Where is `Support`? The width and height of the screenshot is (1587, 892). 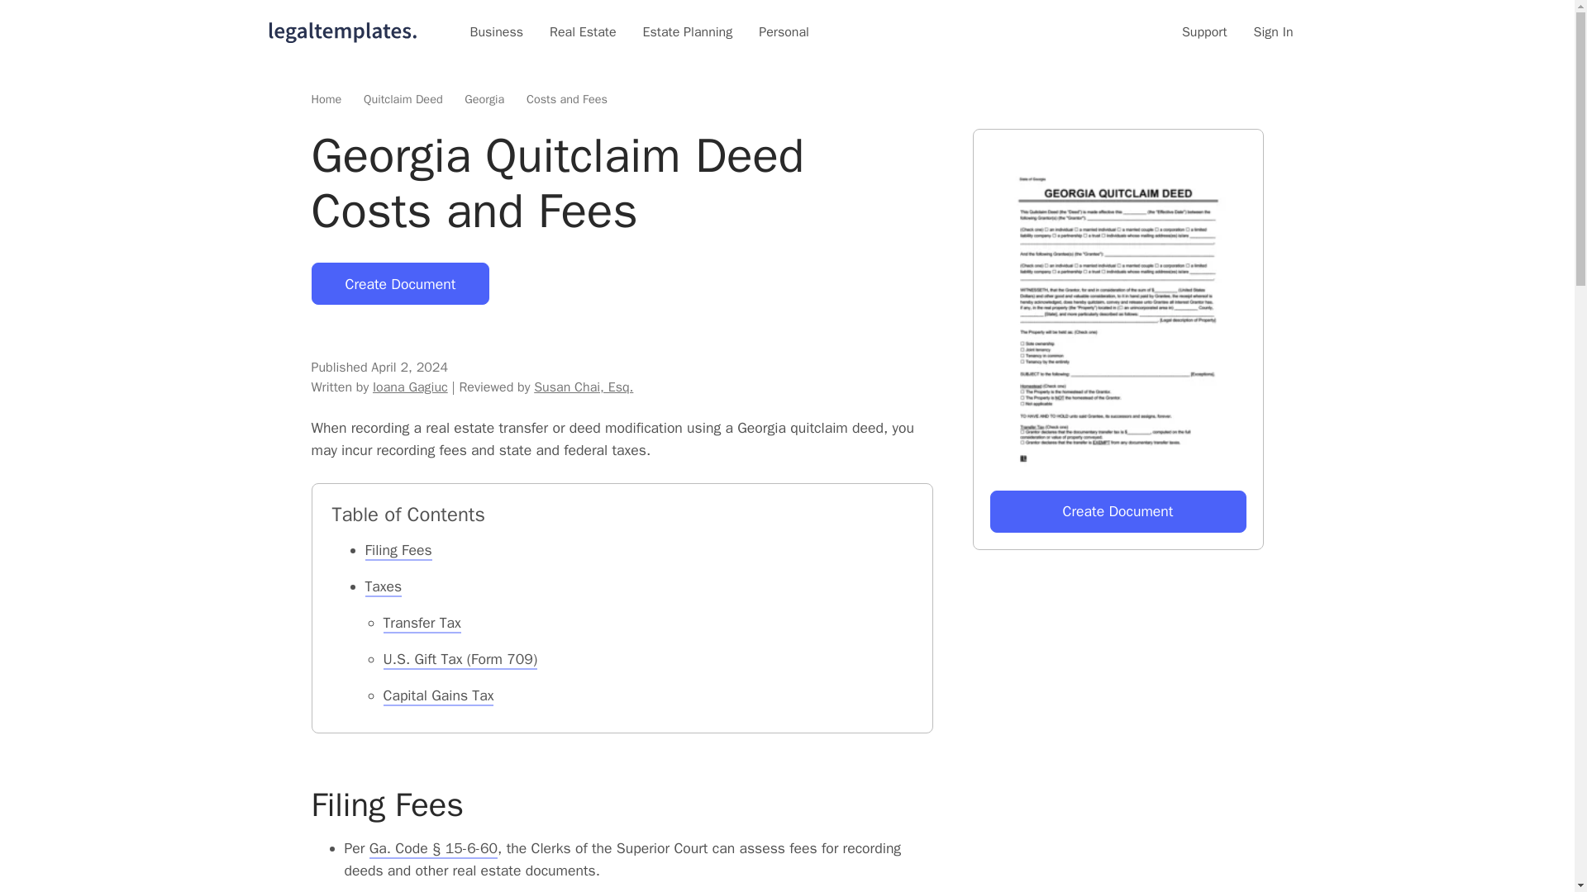 Support is located at coordinates (1204, 31).